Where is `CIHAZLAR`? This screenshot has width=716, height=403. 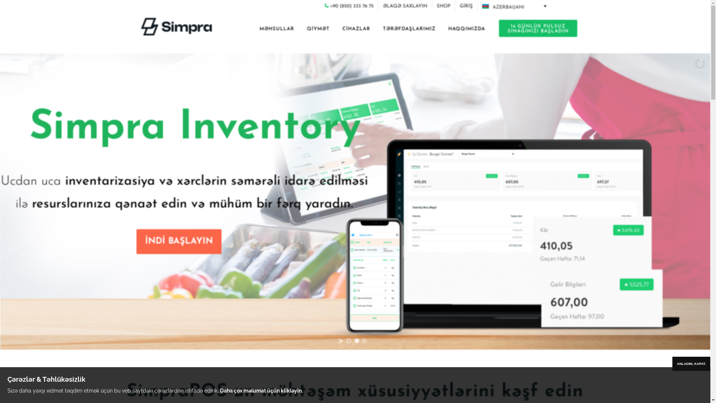
CIHAZLAR is located at coordinates (356, 30).